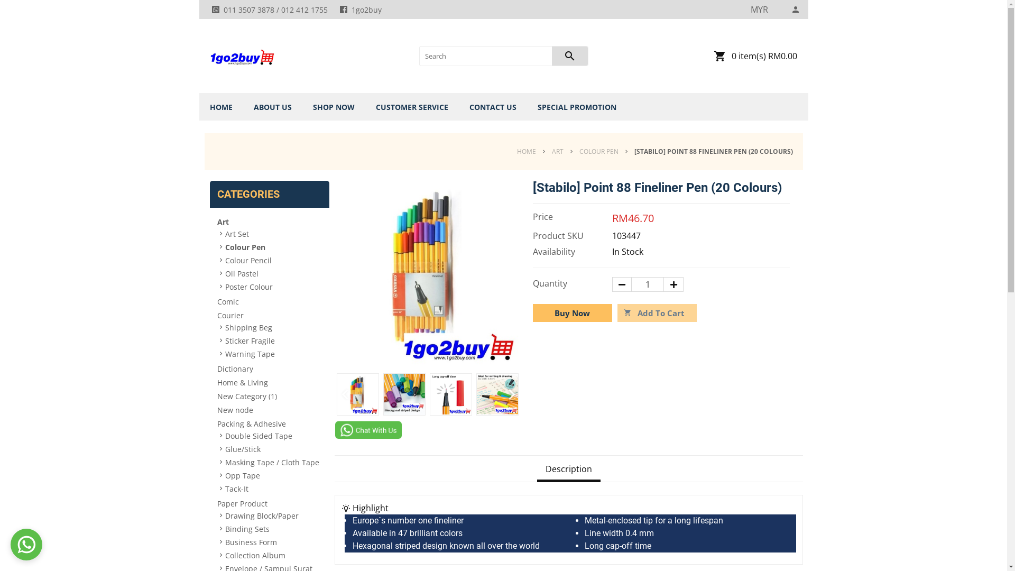  Describe the element at coordinates (451, 394) in the screenshot. I see ` [Stabilo] Point 88 Fineliner Pen (20 Colours)` at that location.